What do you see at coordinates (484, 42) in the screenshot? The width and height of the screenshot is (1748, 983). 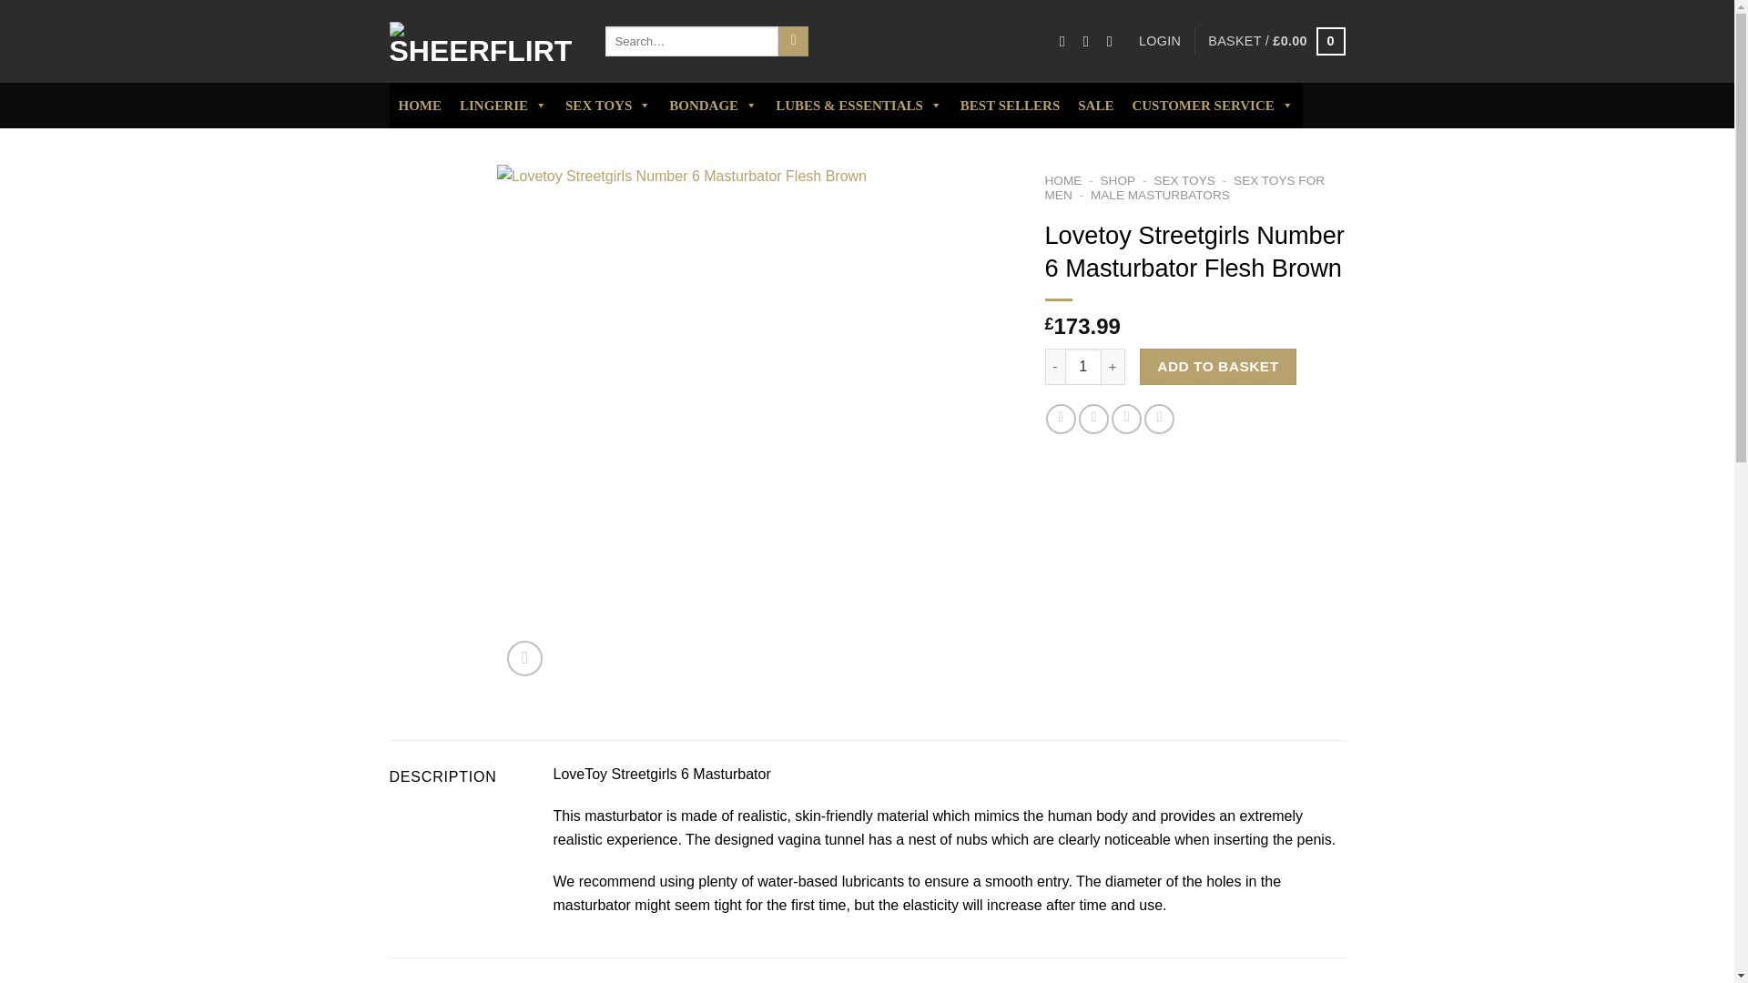 I see `SheerFlirt - pleasure is the journey` at bounding box center [484, 42].